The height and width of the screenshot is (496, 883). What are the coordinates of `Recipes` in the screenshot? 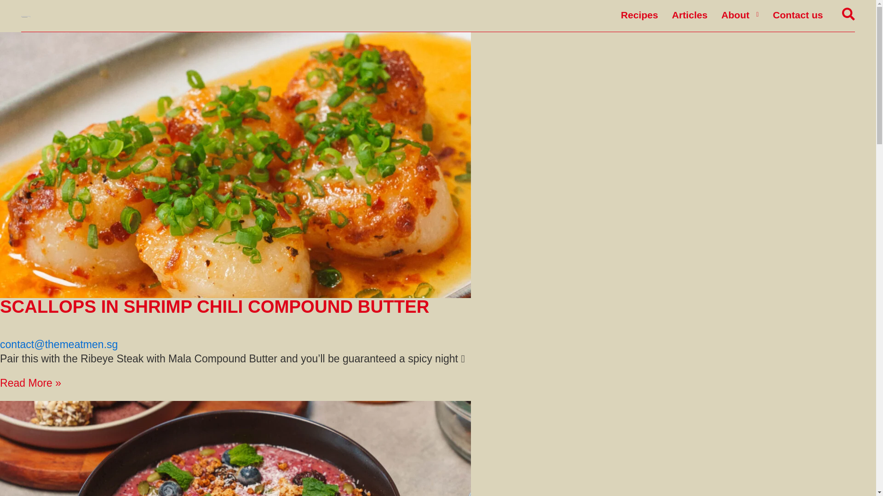 It's located at (636, 15).